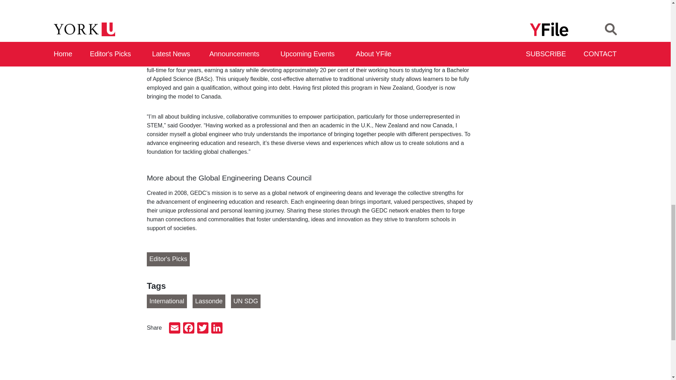 The height and width of the screenshot is (380, 676). What do you see at coordinates (246, 61) in the screenshot?
I see `Digital Technologies` at bounding box center [246, 61].